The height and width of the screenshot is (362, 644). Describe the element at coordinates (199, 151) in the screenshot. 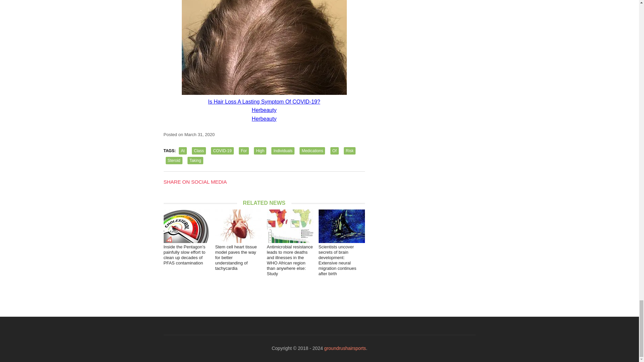

I see `Class` at that location.